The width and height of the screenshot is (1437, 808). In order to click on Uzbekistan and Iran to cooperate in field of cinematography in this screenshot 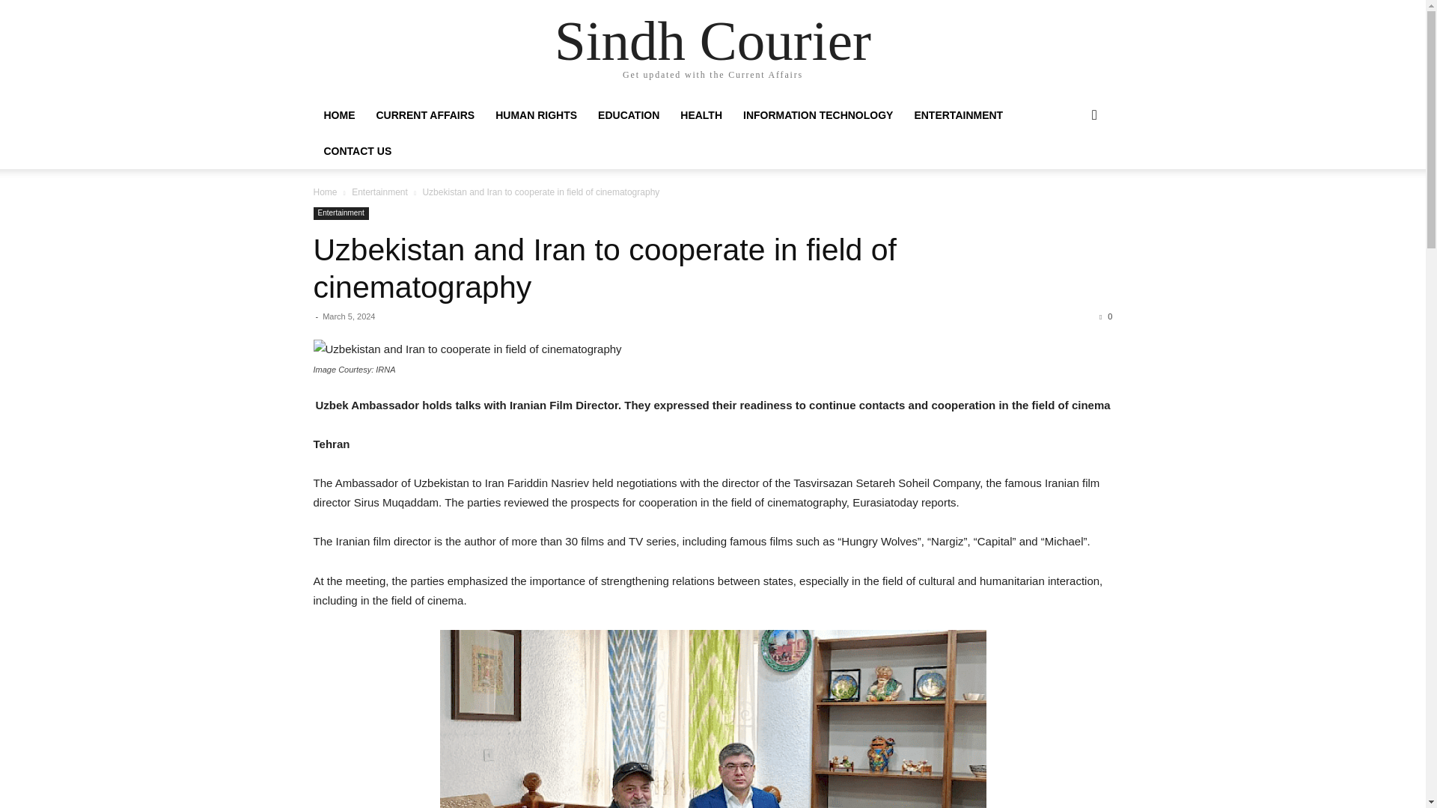, I will do `click(713, 349)`.